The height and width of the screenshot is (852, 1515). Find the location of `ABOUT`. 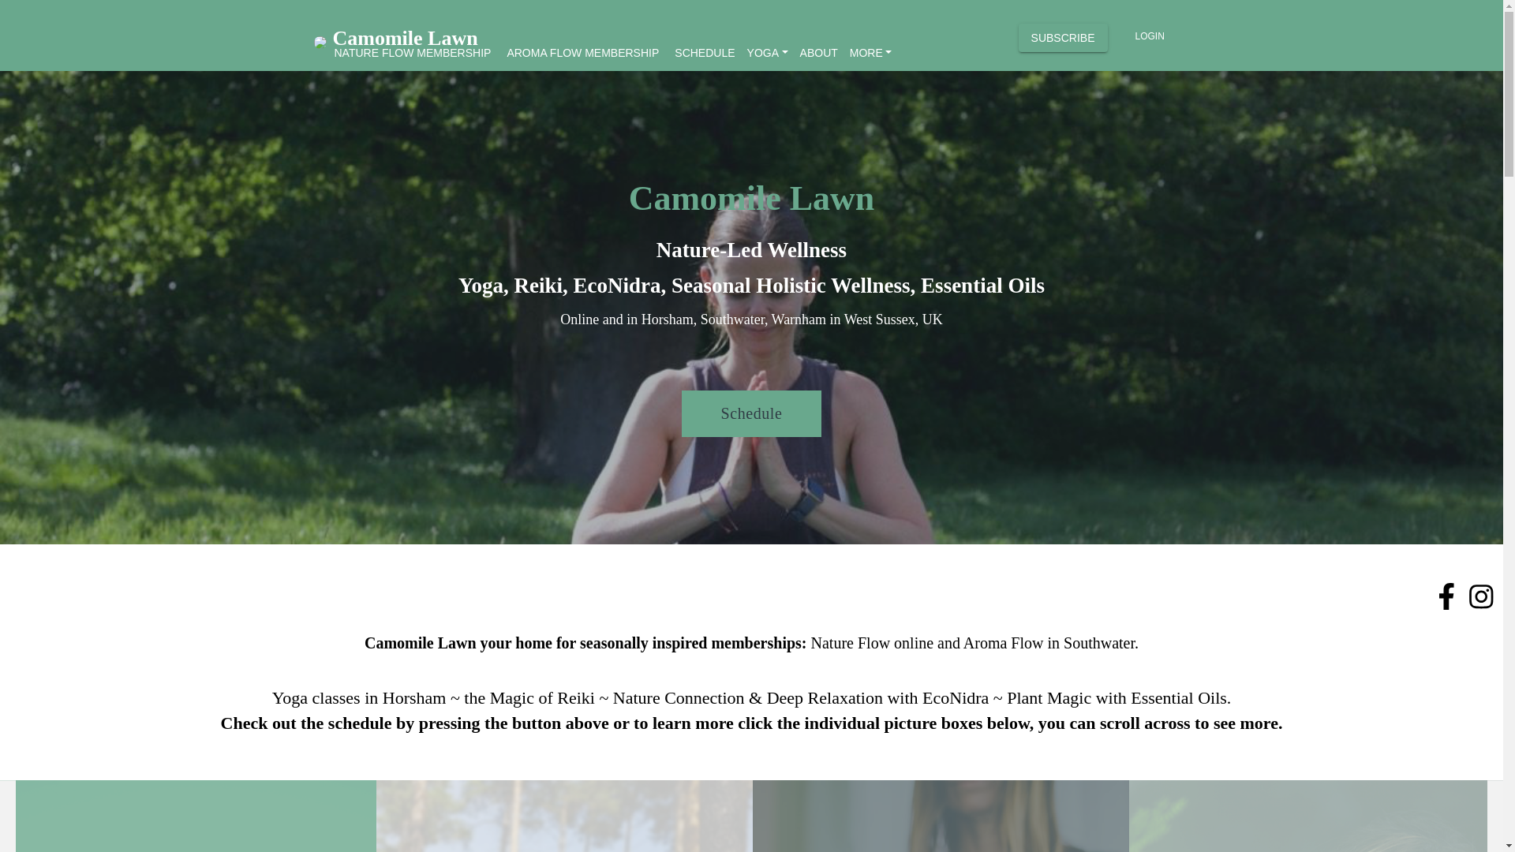

ABOUT is located at coordinates (819, 52).